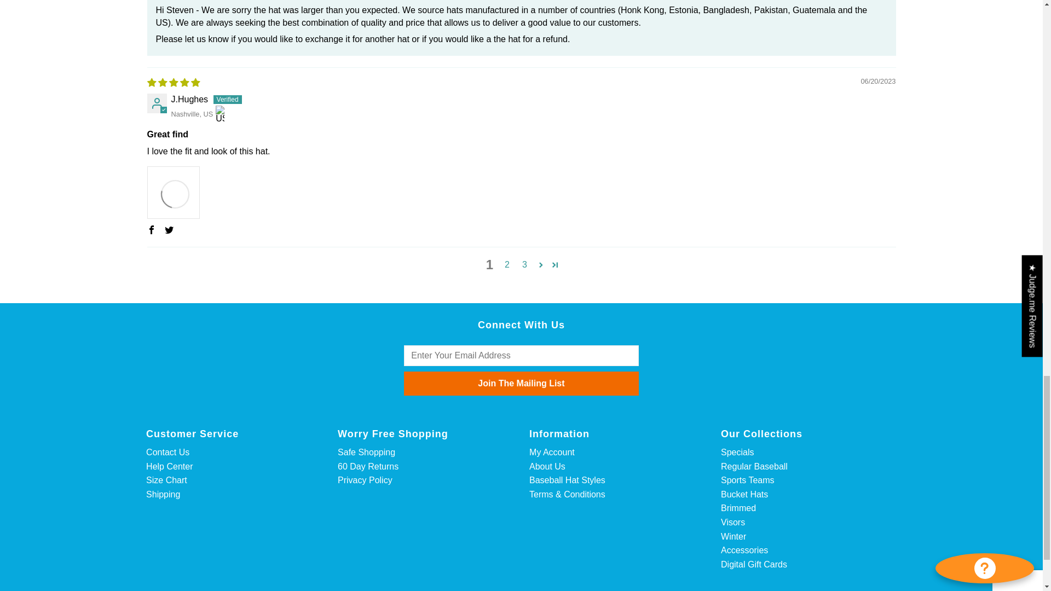 This screenshot has width=1051, height=591. Describe the element at coordinates (521, 383) in the screenshot. I see `Join The Mailing List` at that location.